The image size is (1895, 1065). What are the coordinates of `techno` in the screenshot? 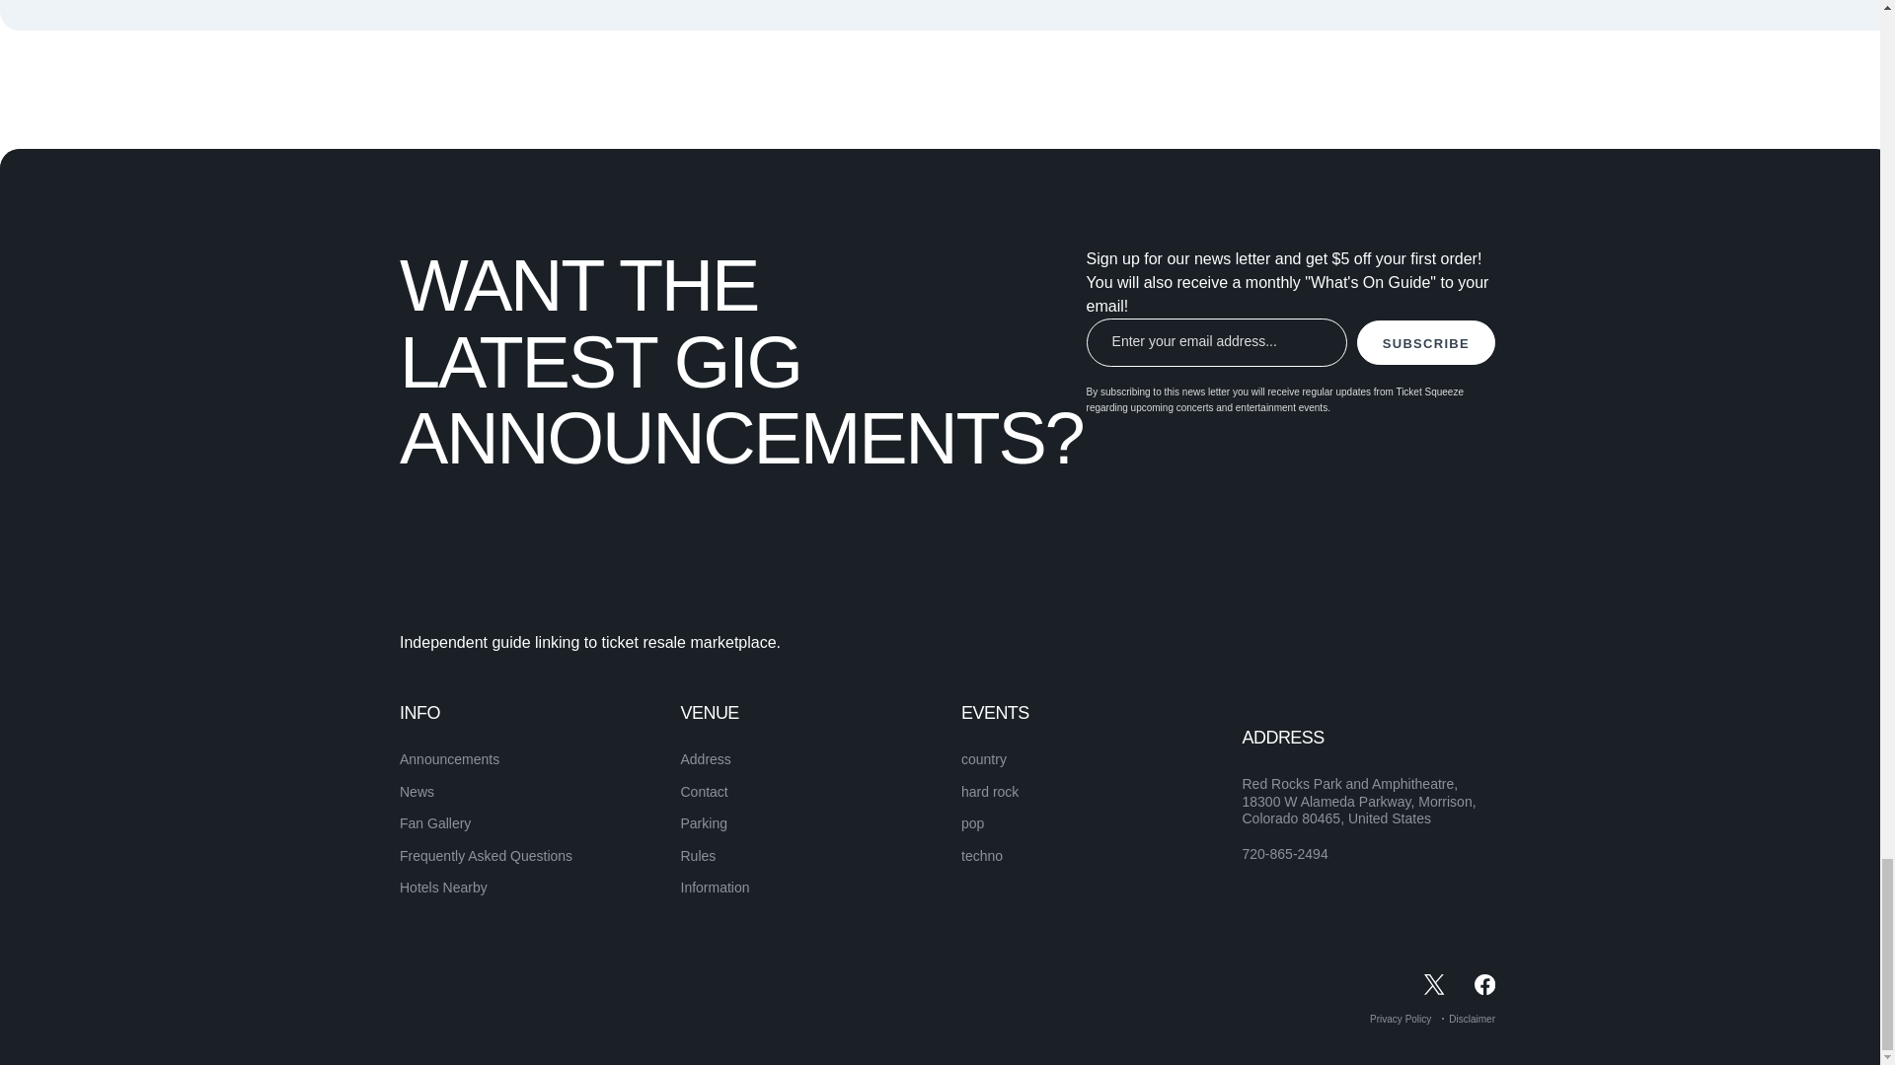 It's located at (981, 855).